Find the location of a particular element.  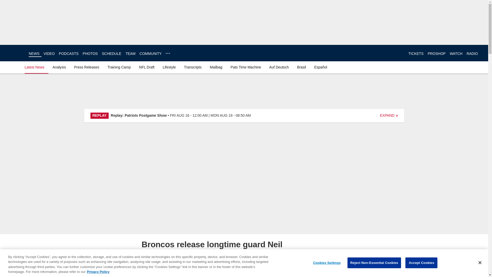

Transcripts is located at coordinates (193, 67).